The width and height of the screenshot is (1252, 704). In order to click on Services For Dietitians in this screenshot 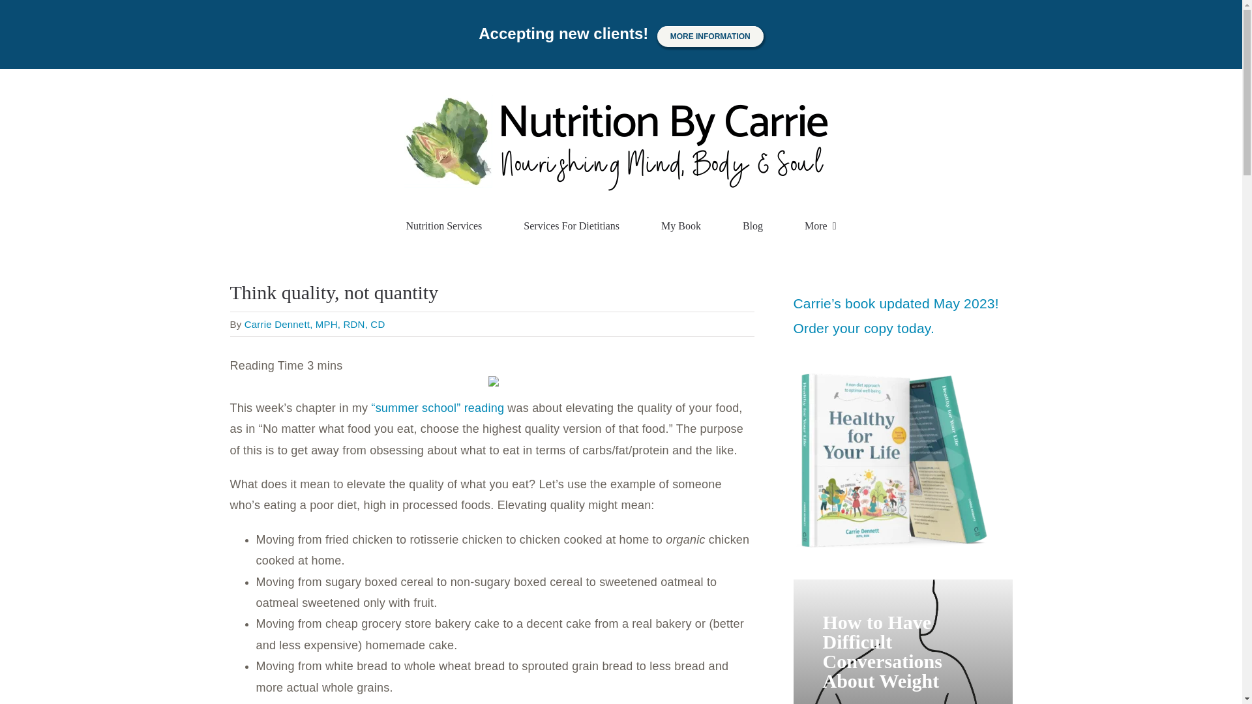, I will do `click(571, 226)`.